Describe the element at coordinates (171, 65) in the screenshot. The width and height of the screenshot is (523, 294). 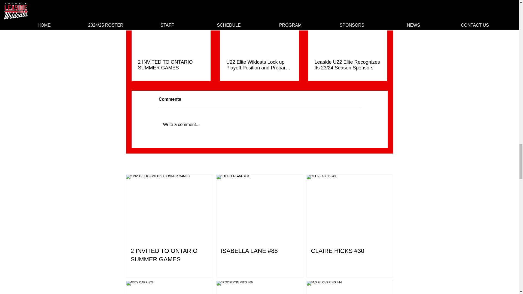
I see `2 INVITED TO ONTARIO SUMMER GAMES` at that location.